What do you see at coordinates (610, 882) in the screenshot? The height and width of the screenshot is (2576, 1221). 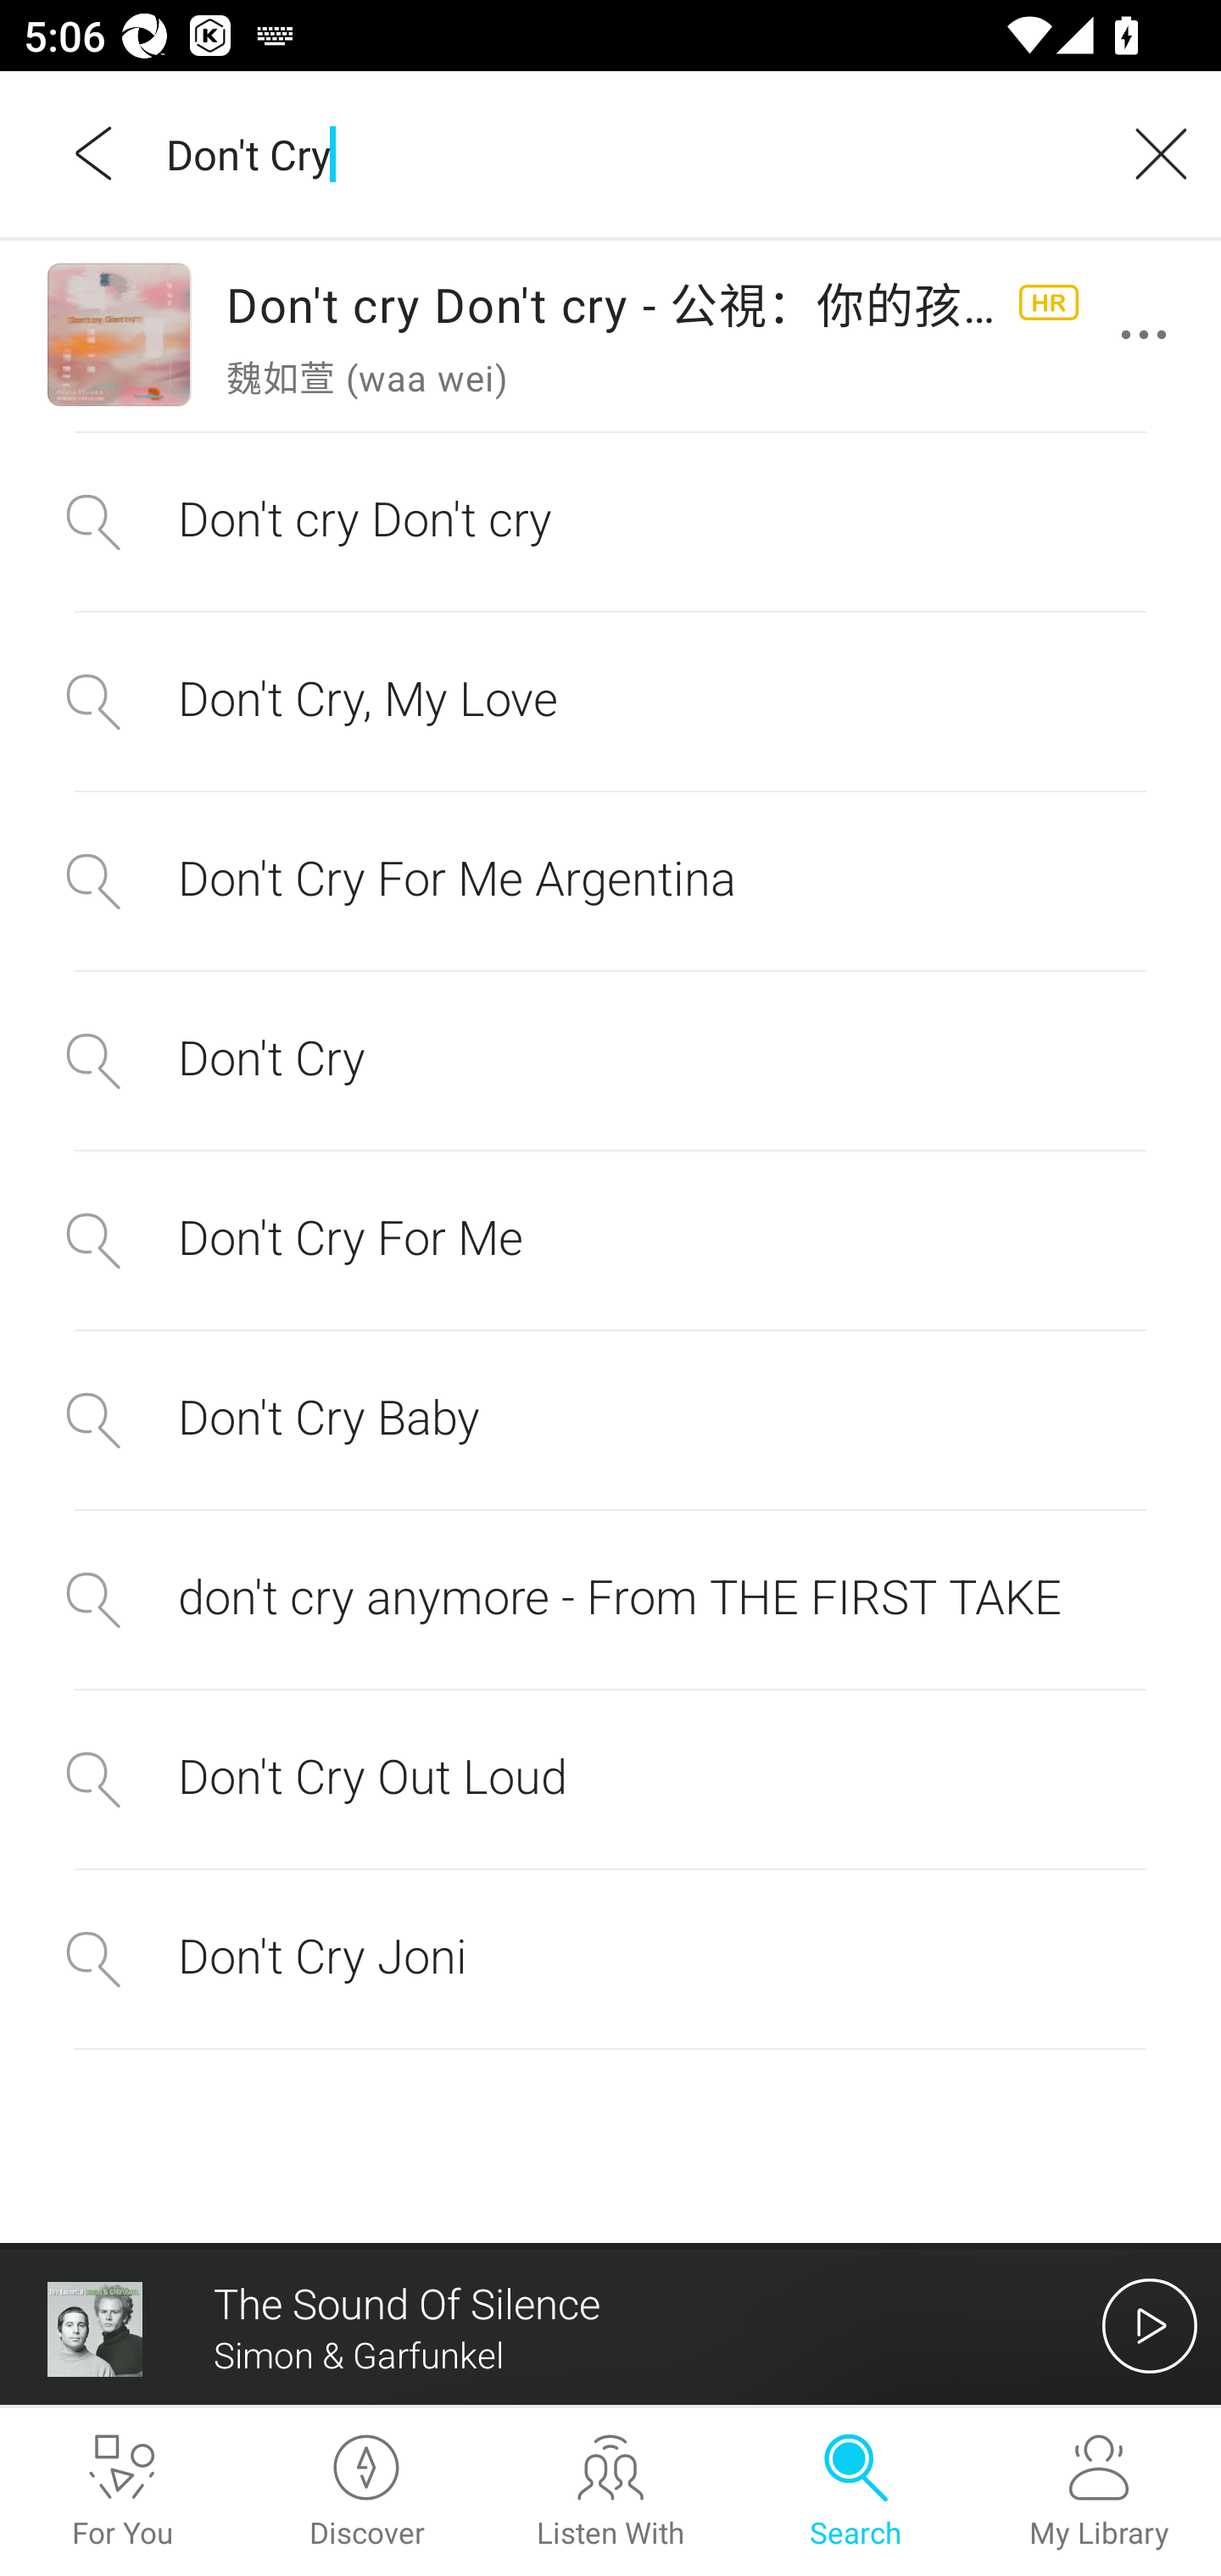 I see `Don't Cry For Me Argentina` at bounding box center [610, 882].